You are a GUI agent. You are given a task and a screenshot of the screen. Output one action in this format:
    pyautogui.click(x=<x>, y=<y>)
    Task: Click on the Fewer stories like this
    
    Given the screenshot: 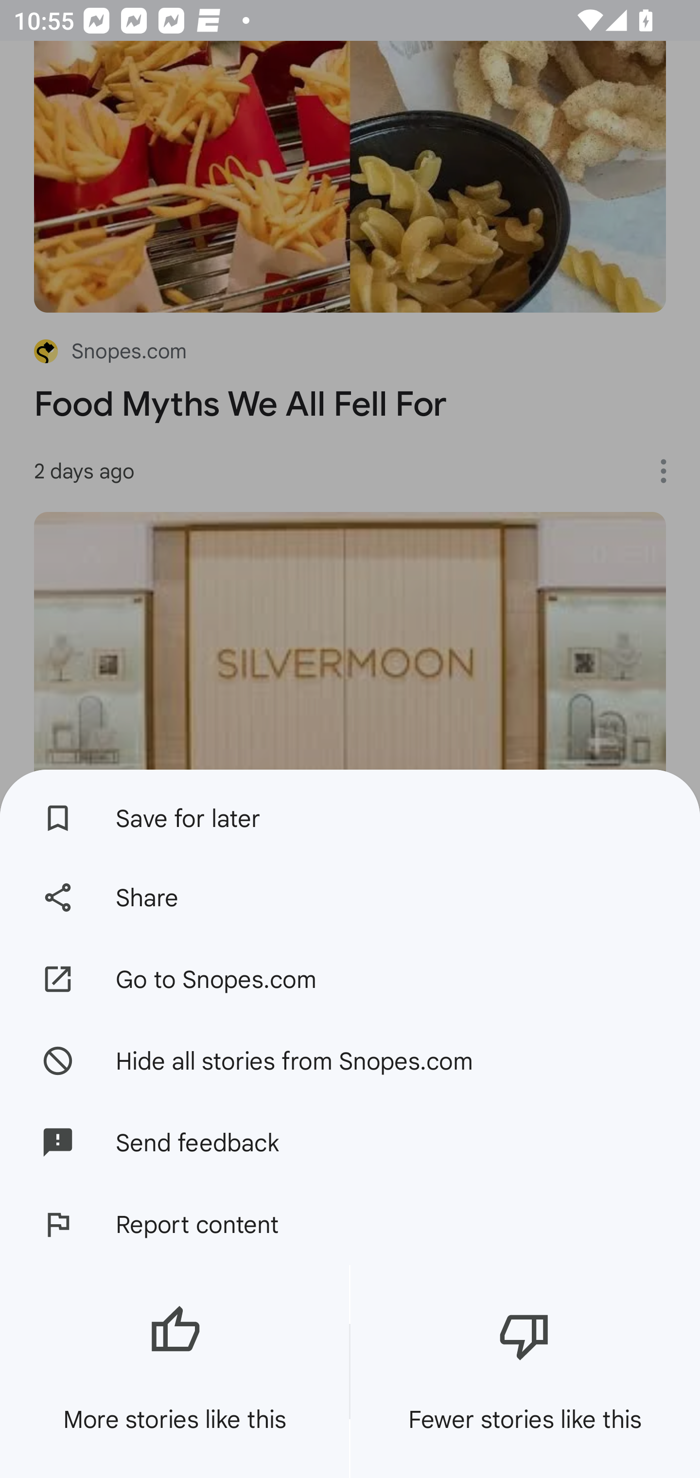 What is the action you would take?
    pyautogui.click(x=525, y=1372)
    